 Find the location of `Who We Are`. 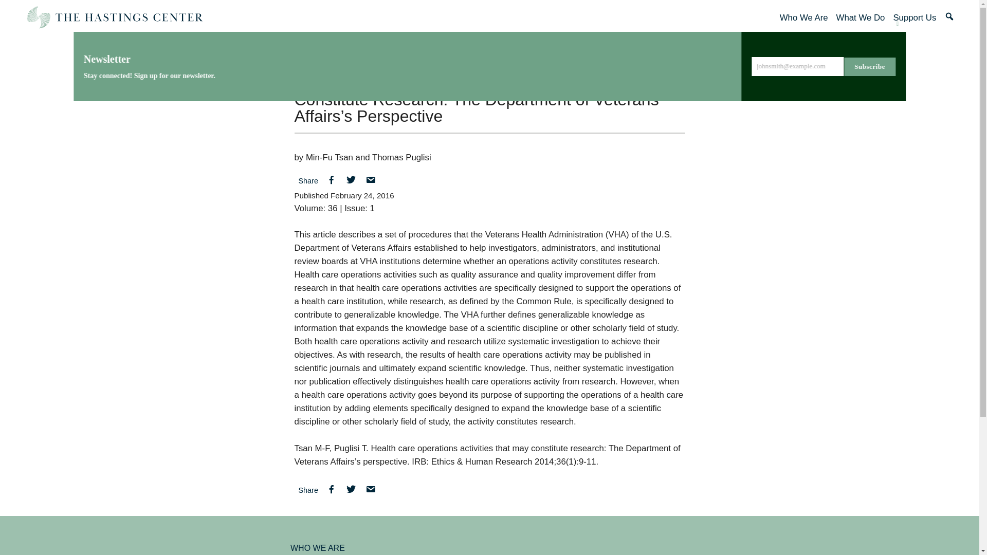

Who We Are is located at coordinates (803, 17).